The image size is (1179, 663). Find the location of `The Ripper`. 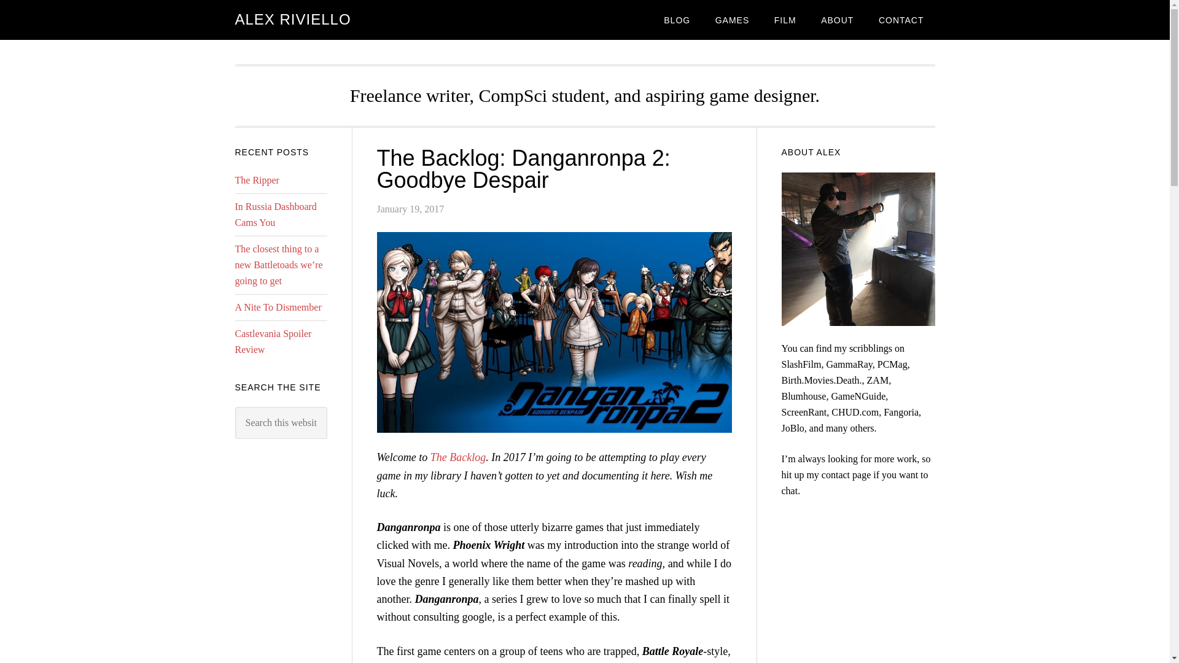

The Ripper is located at coordinates (257, 180).